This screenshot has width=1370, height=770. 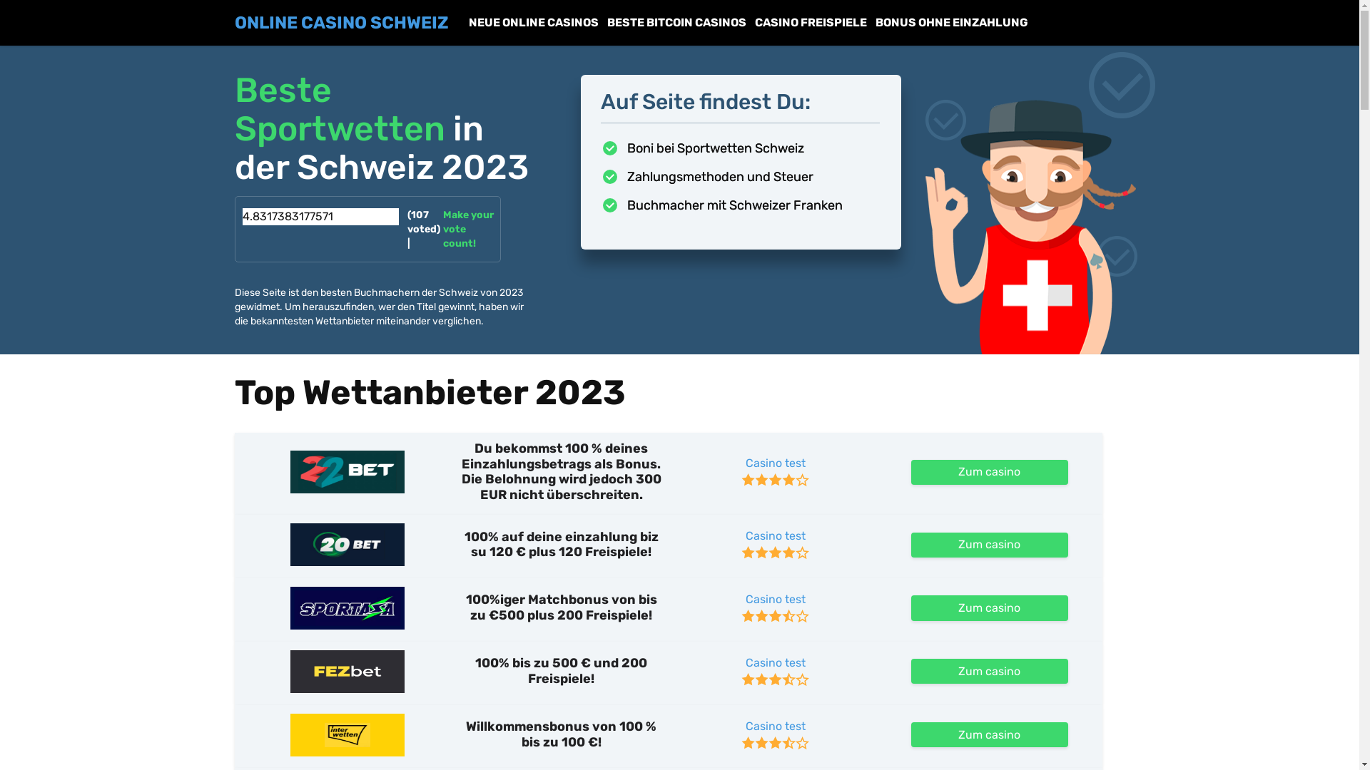 I want to click on CASINO FREISPIELE, so click(x=811, y=23).